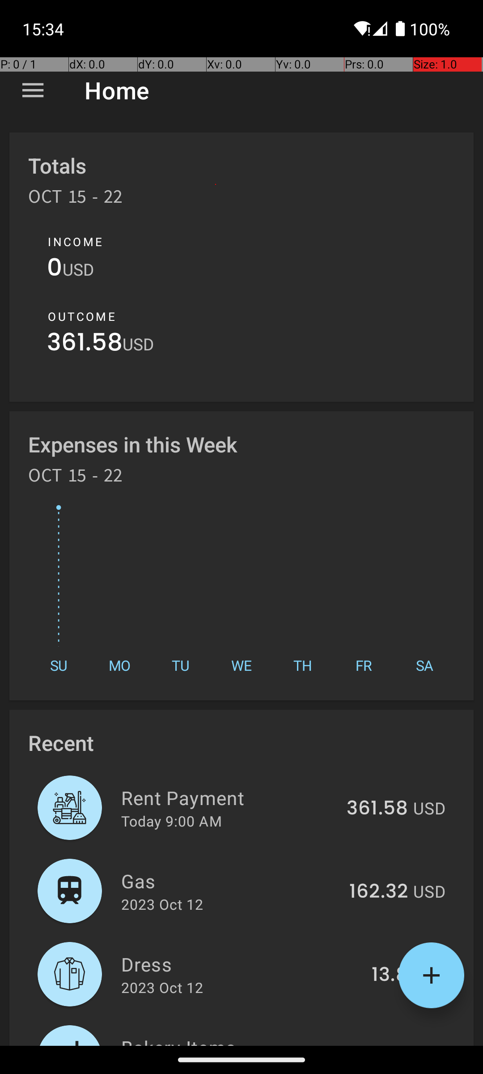 The width and height of the screenshot is (483, 1074). Describe the element at coordinates (85, 345) in the screenshot. I see `361.58` at that location.